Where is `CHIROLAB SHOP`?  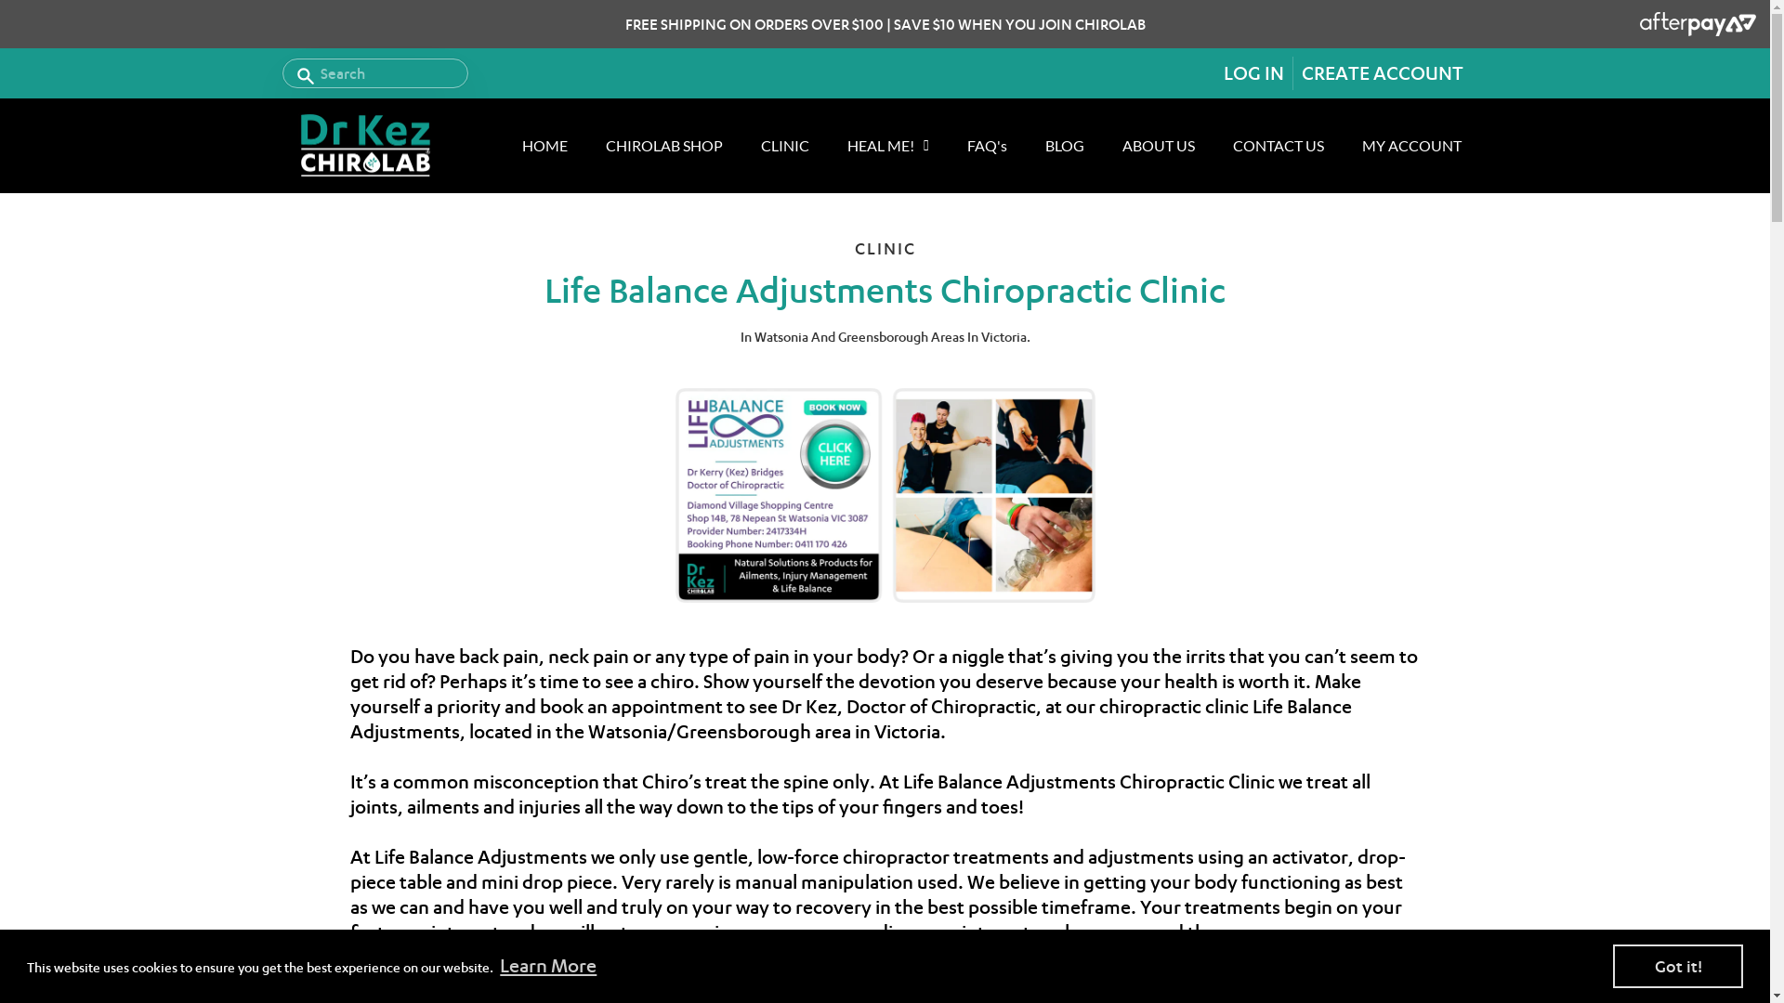 CHIROLAB SHOP is located at coordinates (664, 146).